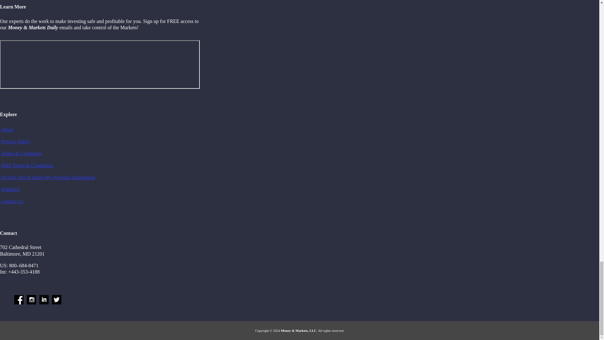 The image size is (604, 340). What do you see at coordinates (10, 189) in the screenshot?
I see `Whitelist` at bounding box center [10, 189].